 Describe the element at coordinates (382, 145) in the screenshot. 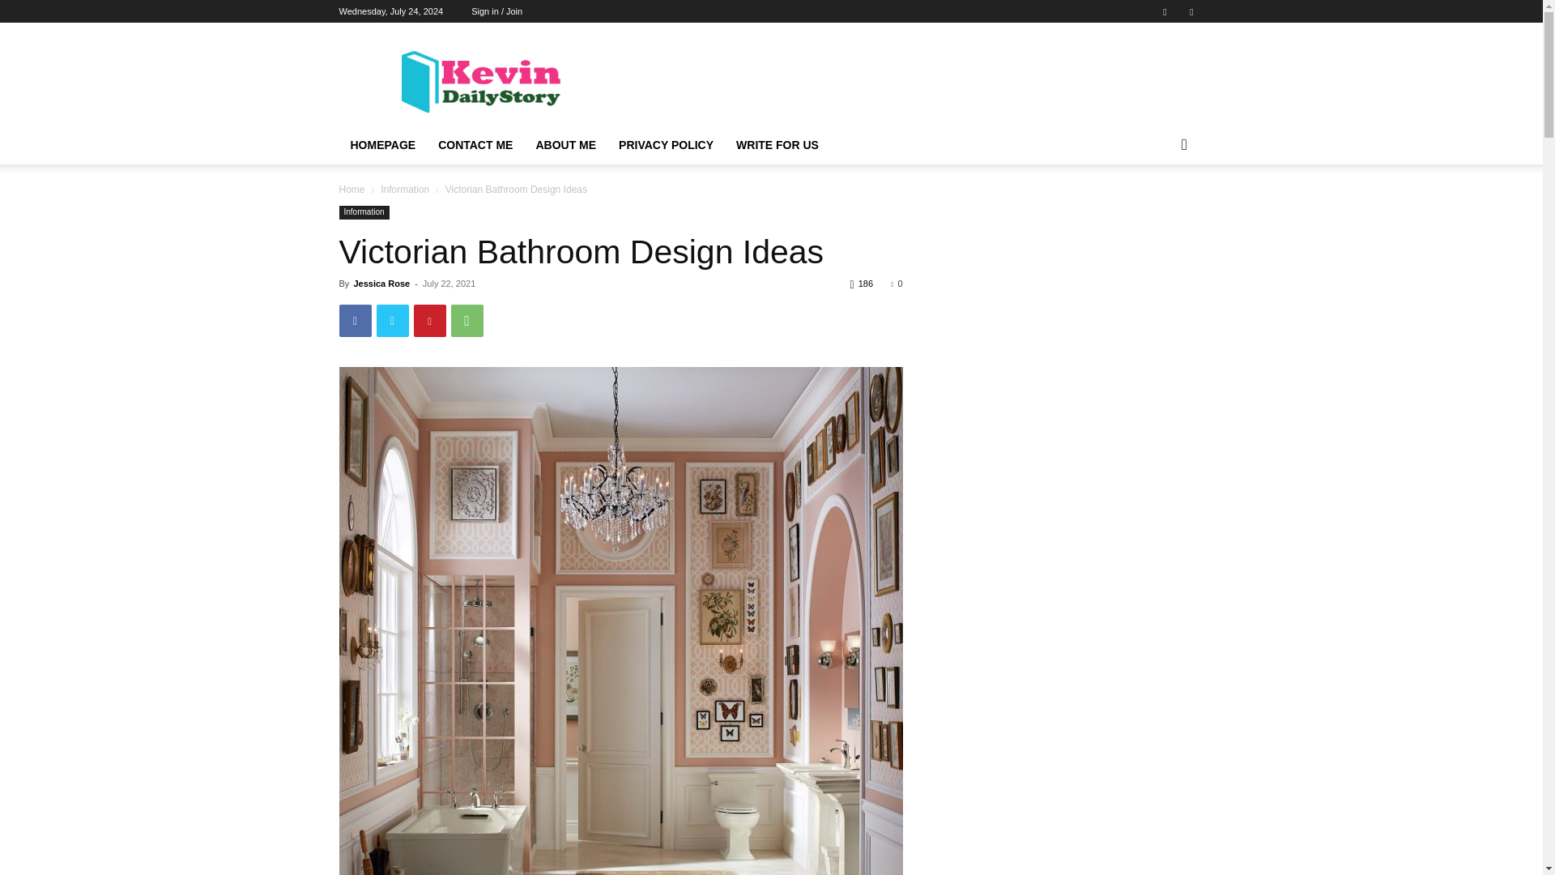

I see `HOMEPAGE` at that location.